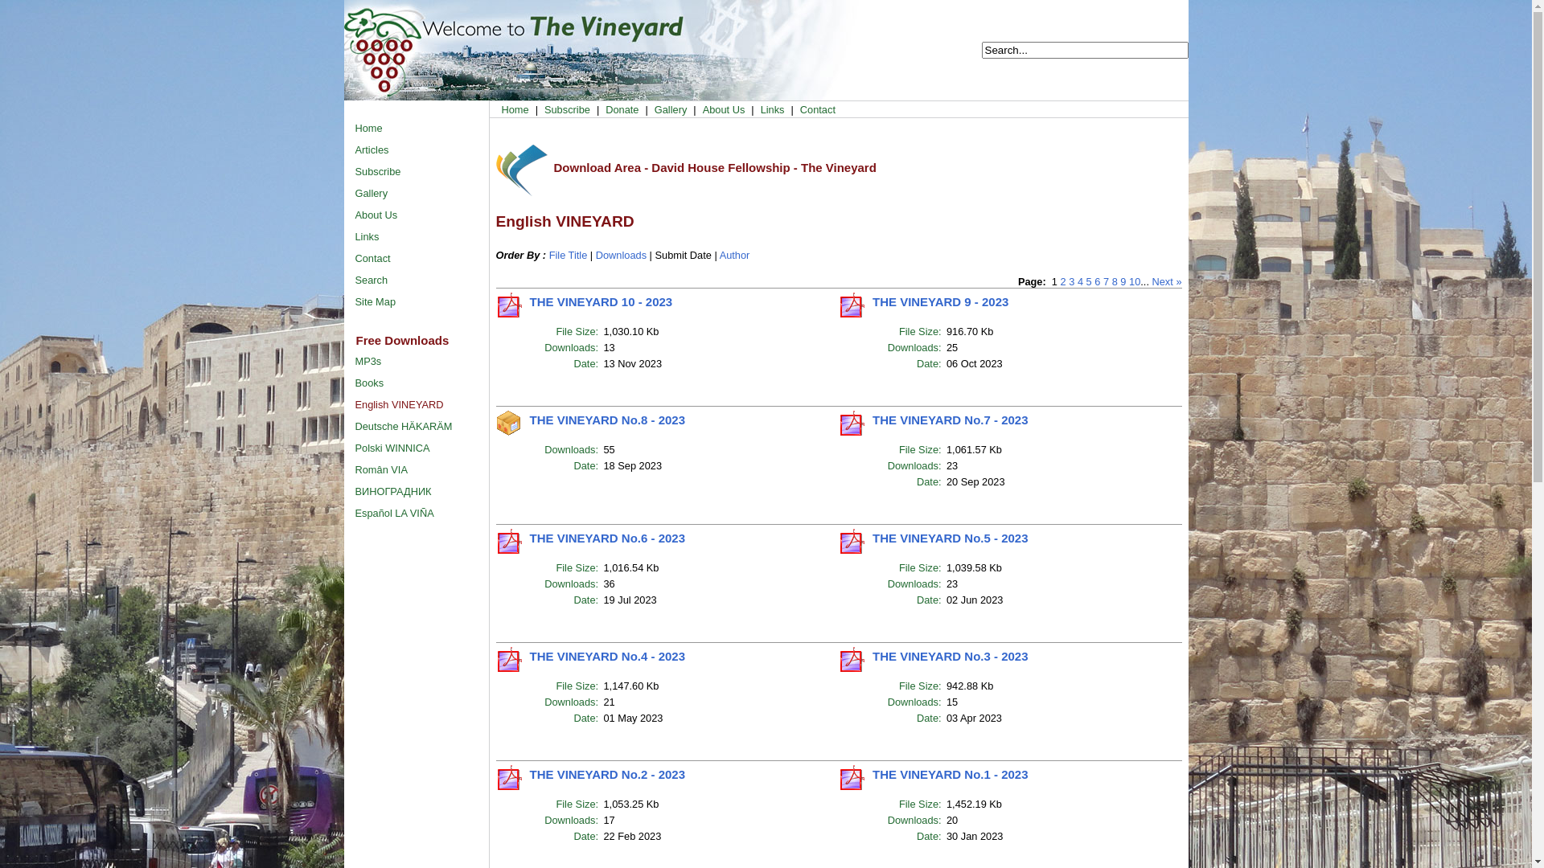 This screenshot has height=868, width=1544. Describe the element at coordinates (601, 302) in the screenshot. I see `THE VINEYARD 10 - 2023` at that location.